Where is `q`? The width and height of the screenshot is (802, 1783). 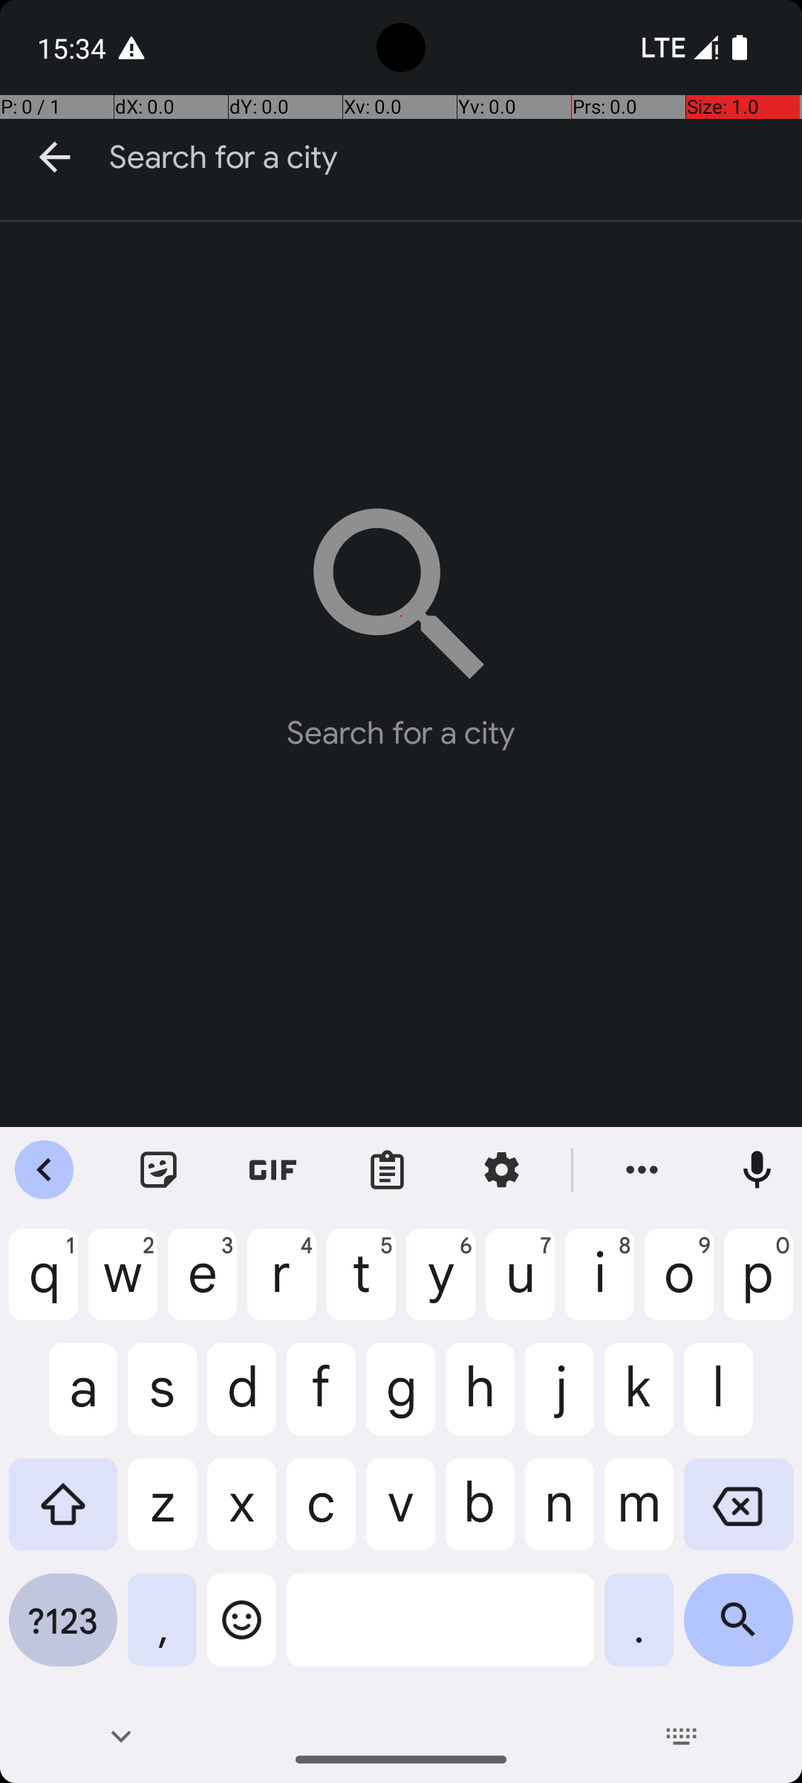
q is located at coordinates (43, 1286).